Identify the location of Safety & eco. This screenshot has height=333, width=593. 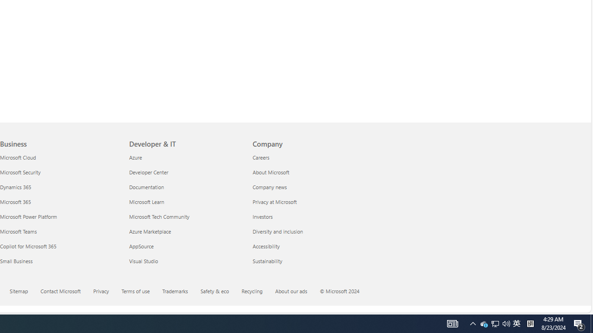
(220, 292).